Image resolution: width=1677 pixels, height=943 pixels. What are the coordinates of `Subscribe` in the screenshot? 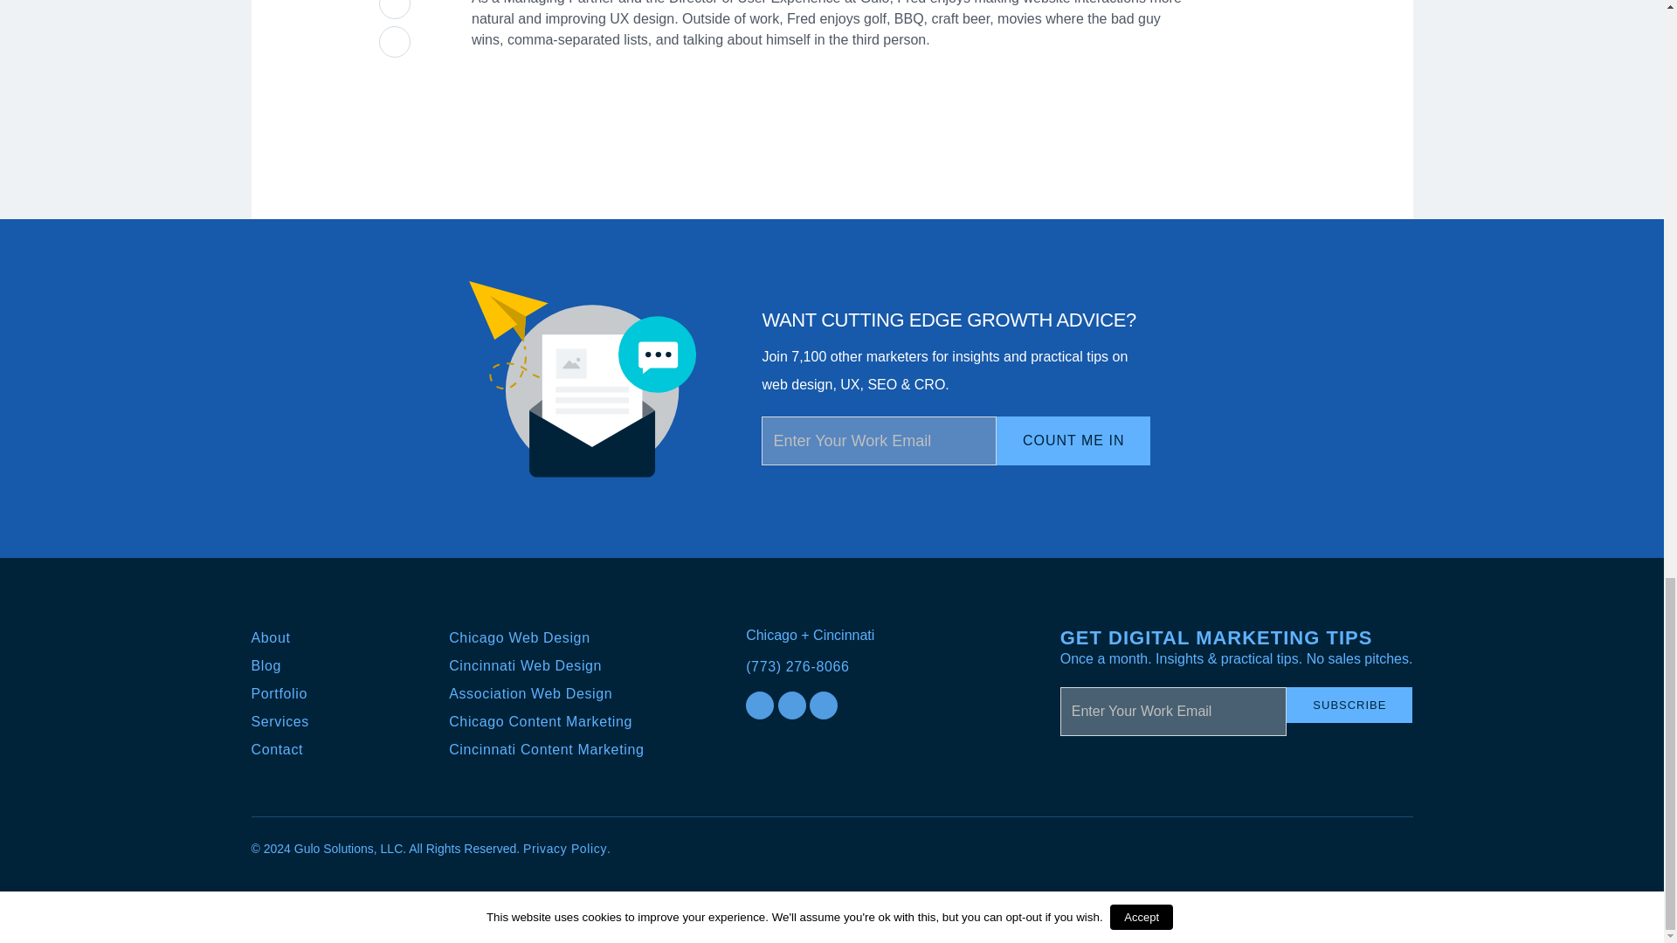 It's located at (1349, 706).